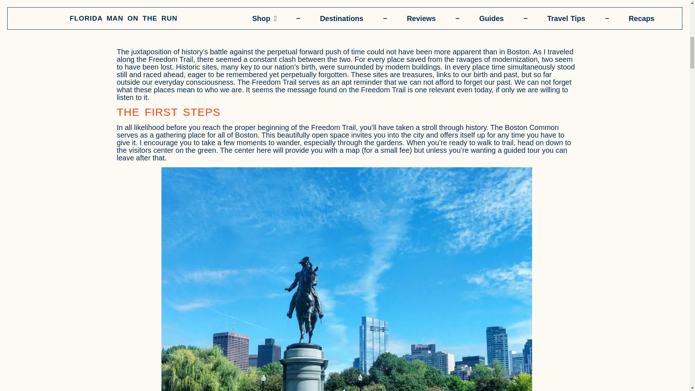  What do you see at coordinates (225, 26) in the screenshot?
I see `Save to Pinterest` at bounding box center [225, 26].